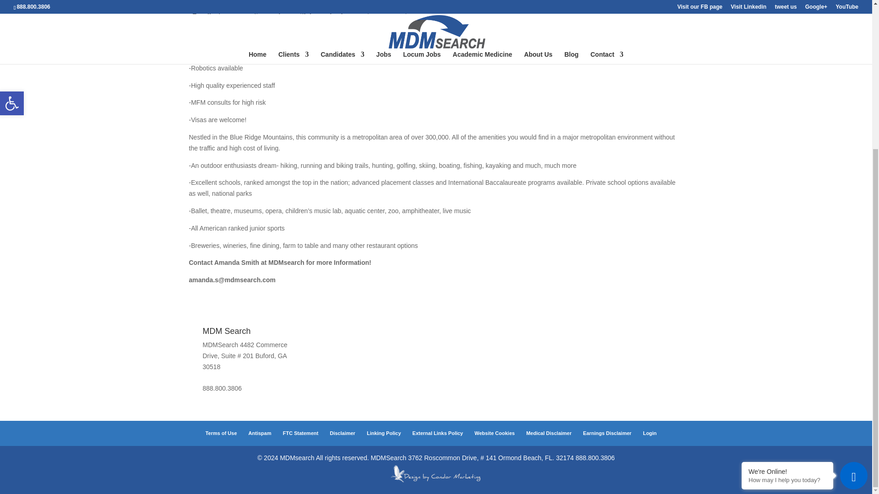  What do you see at coordinates (787, 272) in the screenshot?
I see `How may I help you today?` at bounding box center [787, 272].